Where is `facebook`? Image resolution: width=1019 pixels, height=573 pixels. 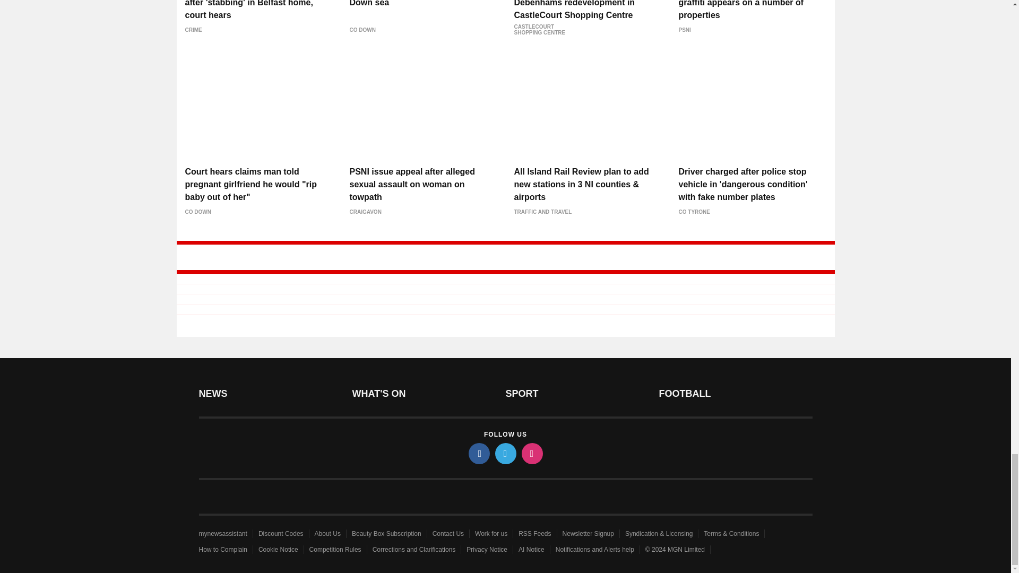 facebook is located at coordinates (478, 453).